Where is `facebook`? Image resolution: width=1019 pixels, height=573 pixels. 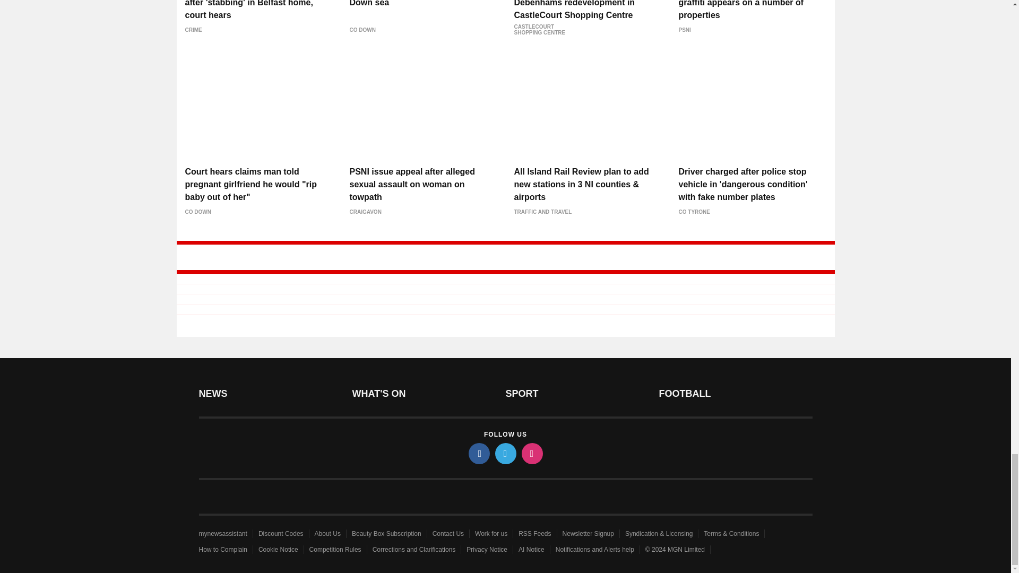 facebook is located at coordinates (478, 453).